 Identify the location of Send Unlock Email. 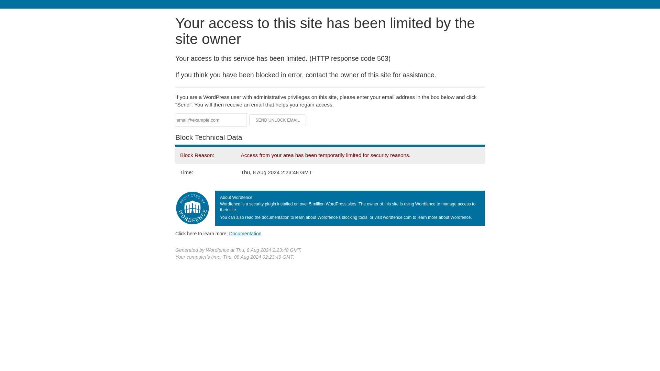
(278, 120).